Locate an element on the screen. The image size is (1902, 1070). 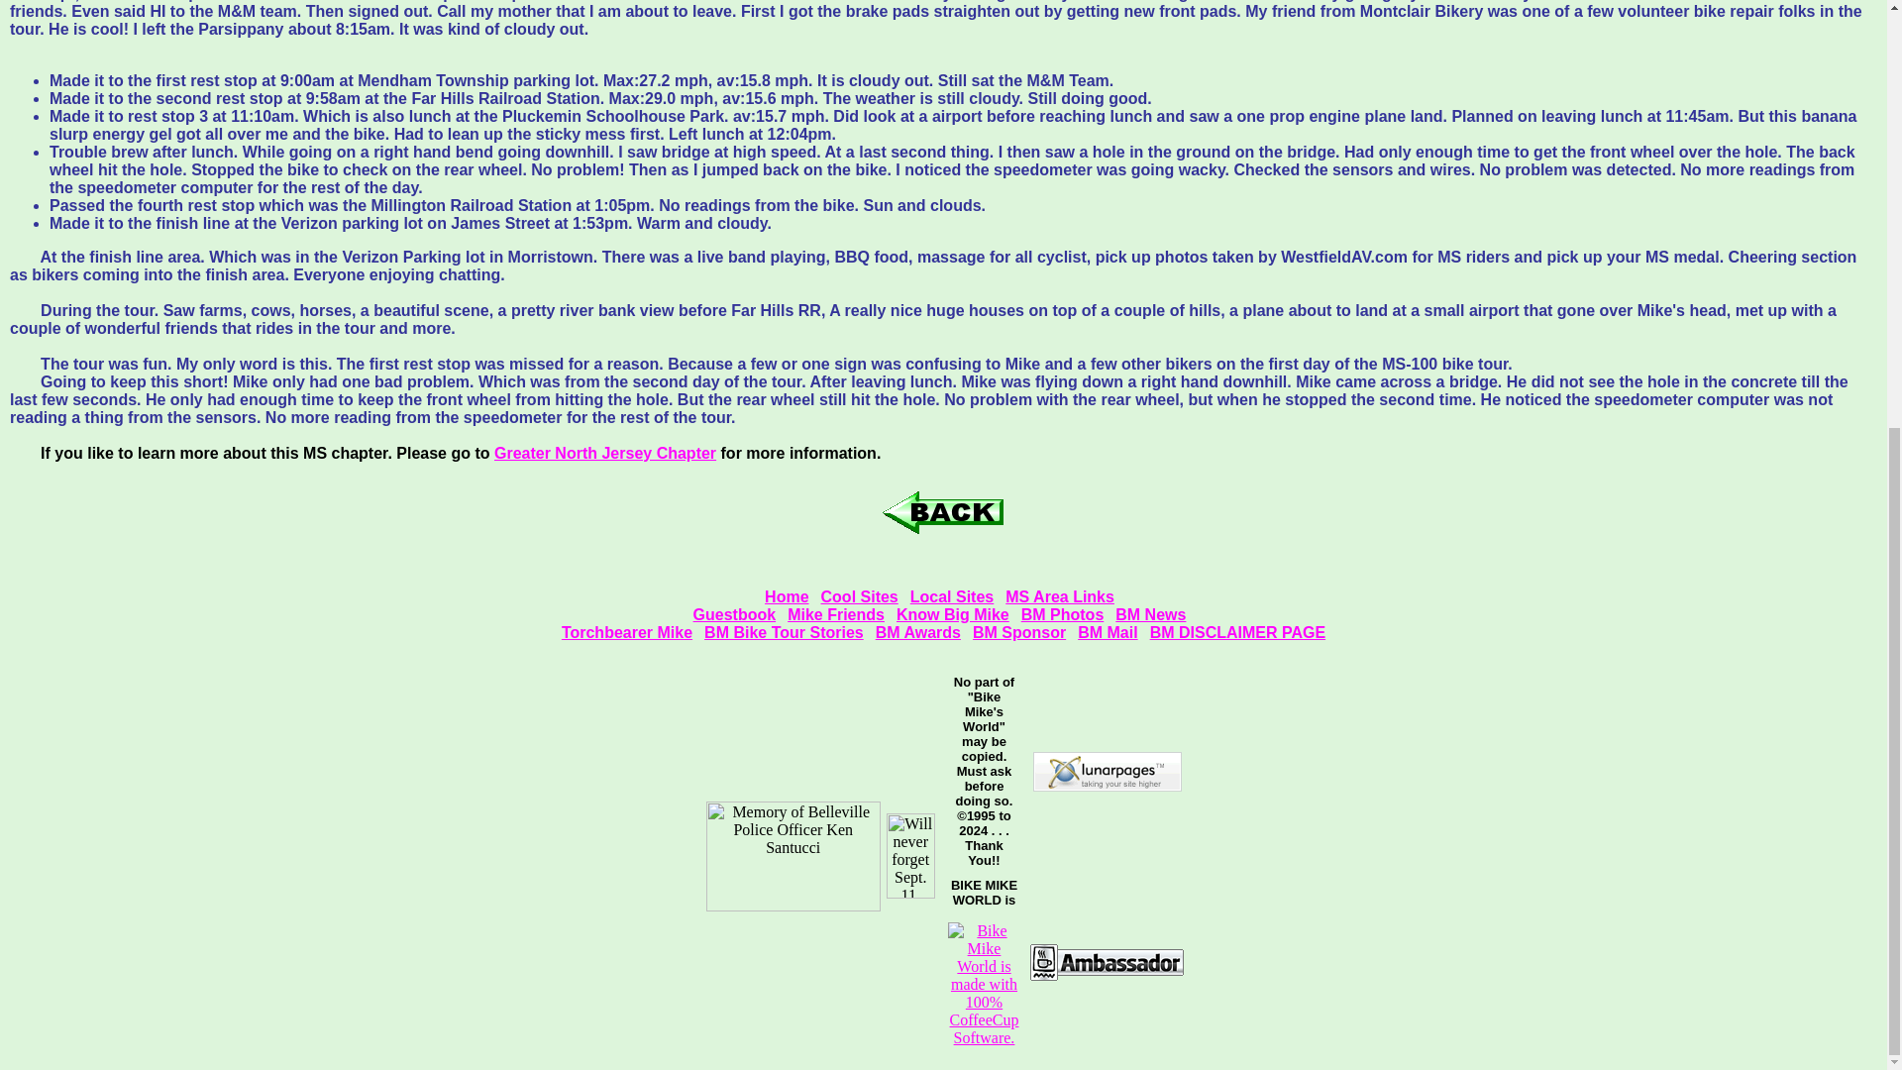
Greater North Jersey Chapter is located at coordinates (605, 453).